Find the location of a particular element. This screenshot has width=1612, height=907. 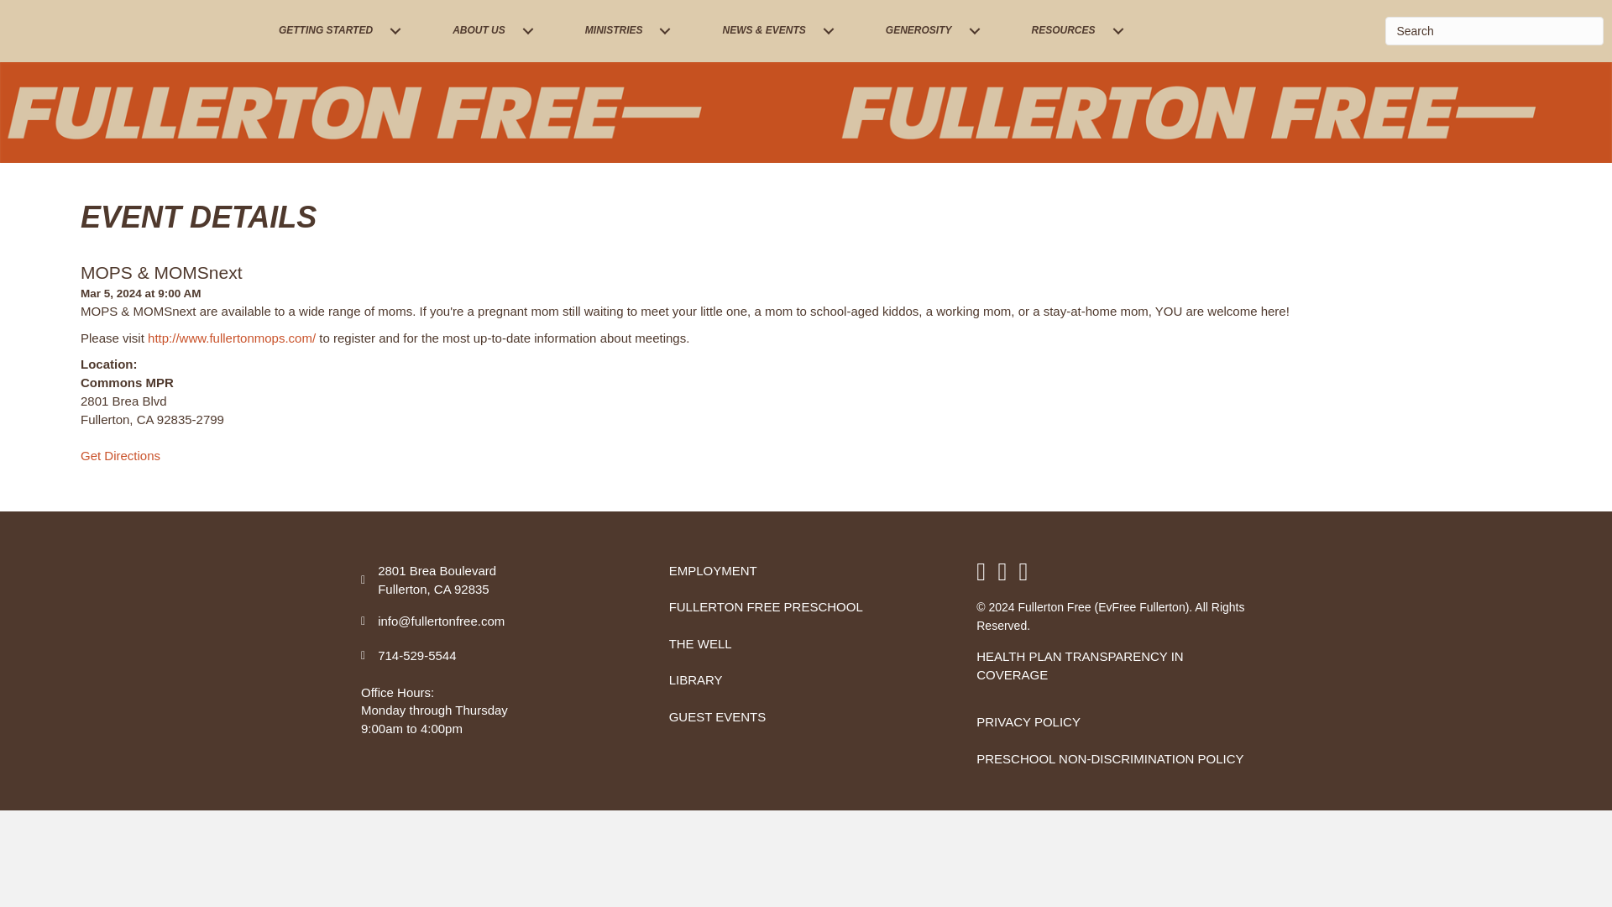

Type and press Enter to search. is located at coordinates (1494, 31).